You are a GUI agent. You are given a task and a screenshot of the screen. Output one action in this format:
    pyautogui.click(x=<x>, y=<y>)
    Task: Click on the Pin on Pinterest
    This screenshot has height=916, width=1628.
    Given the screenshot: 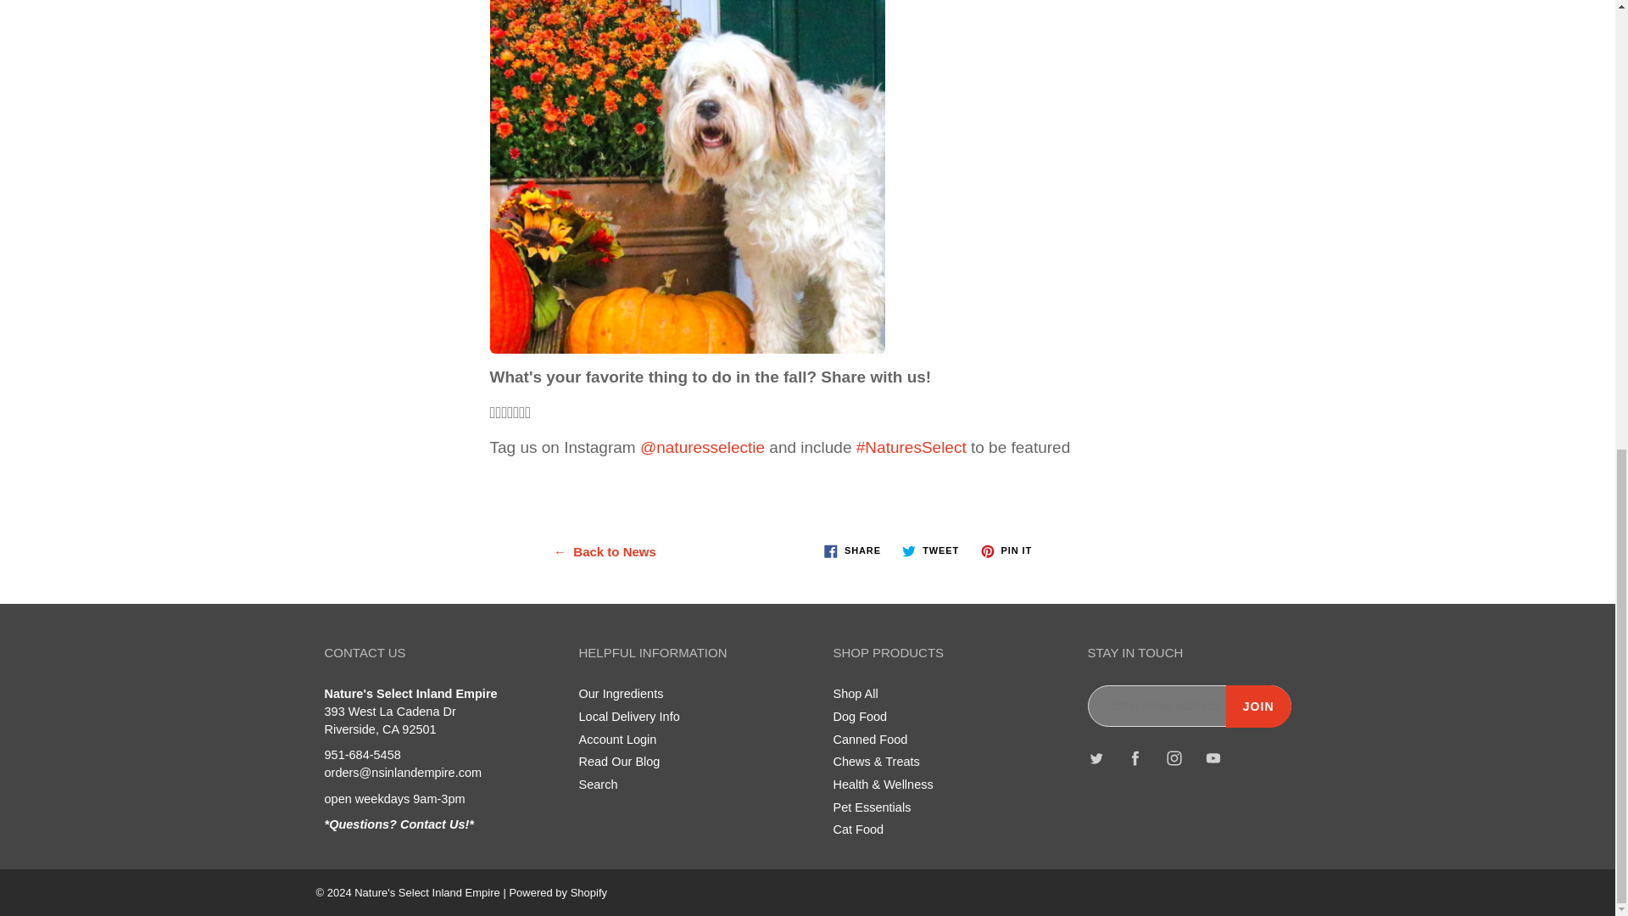 What is the action you would take?
    pyautogui.click(x=1006, y=550)
    